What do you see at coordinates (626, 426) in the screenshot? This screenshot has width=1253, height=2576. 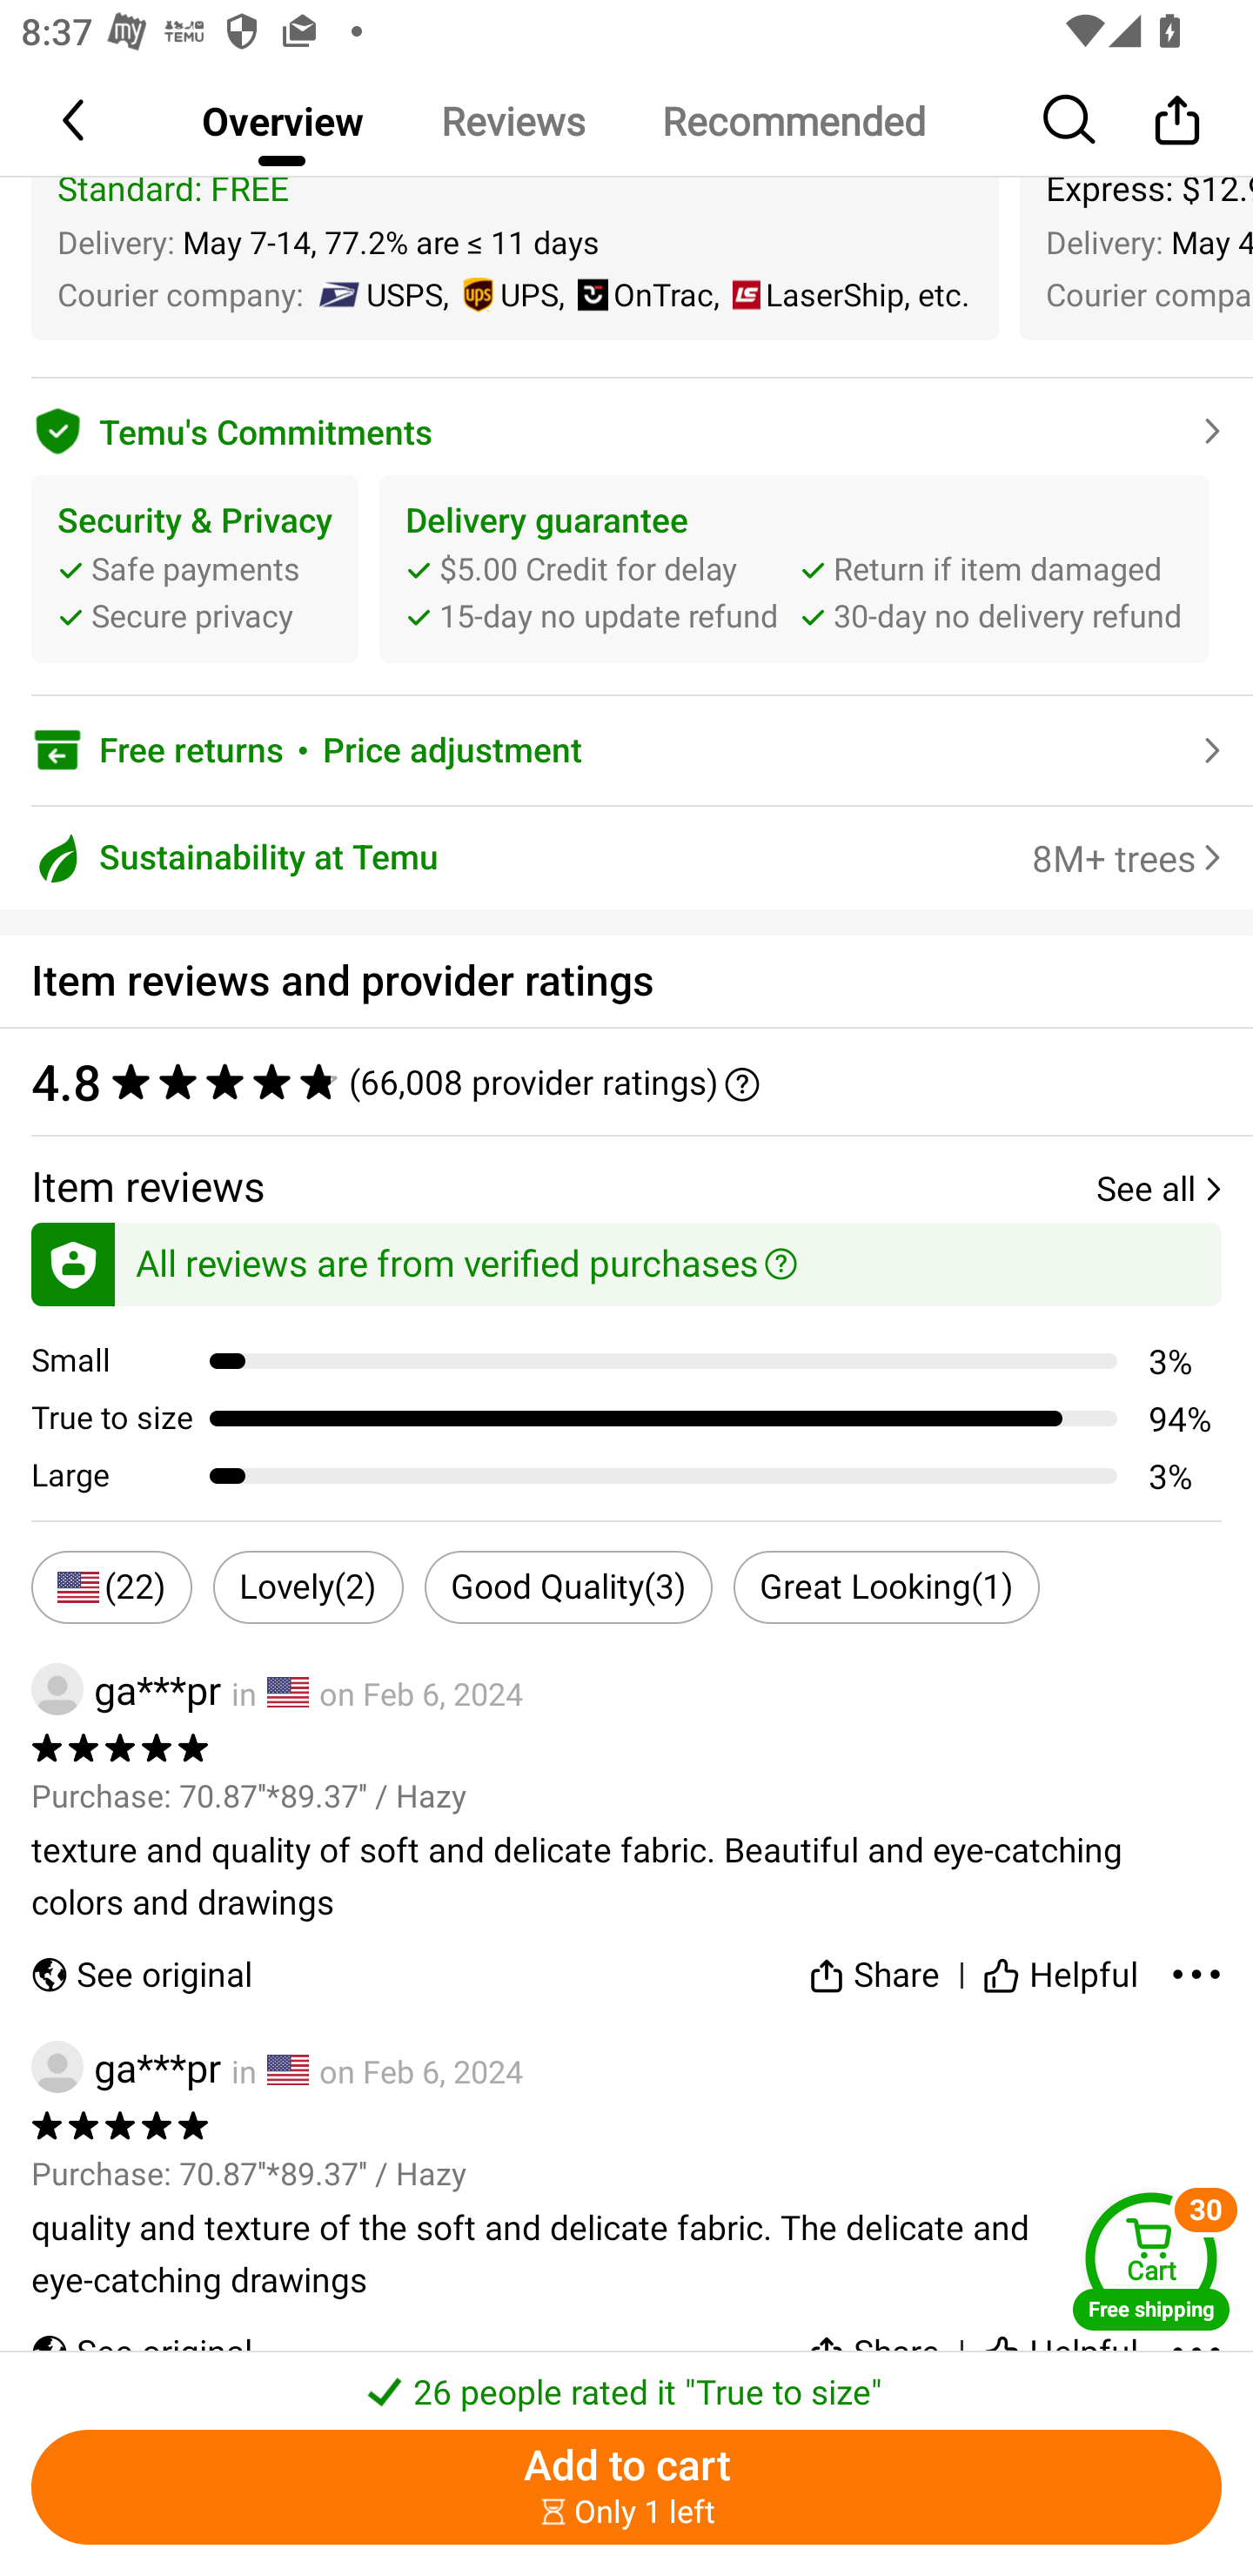 I see `Temu's Commitments` at bounding box center [626, 426].